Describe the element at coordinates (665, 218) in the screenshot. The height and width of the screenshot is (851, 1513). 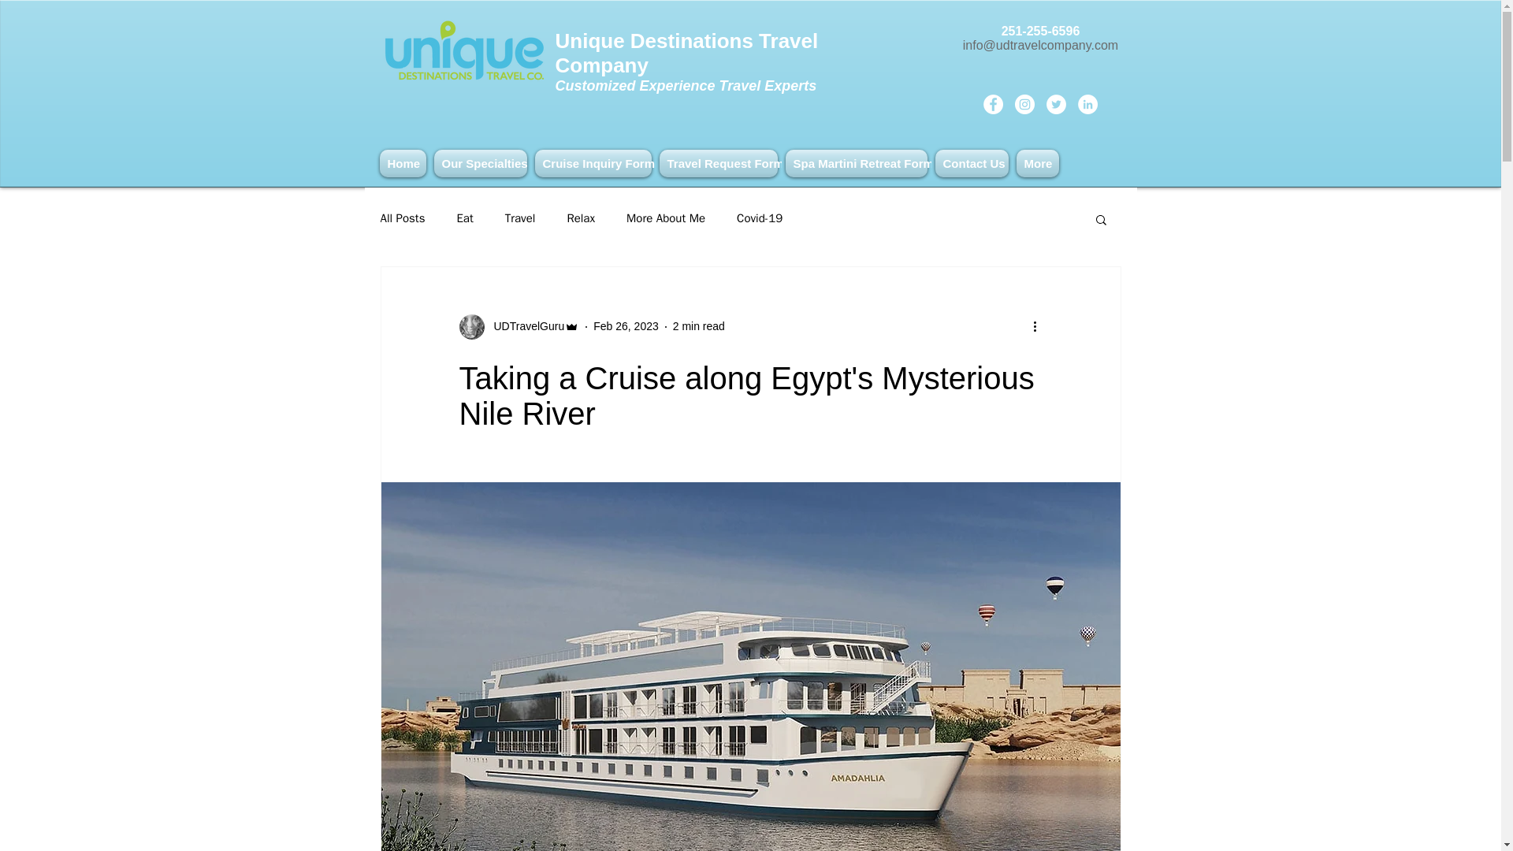
I see `More About Me` at that location.